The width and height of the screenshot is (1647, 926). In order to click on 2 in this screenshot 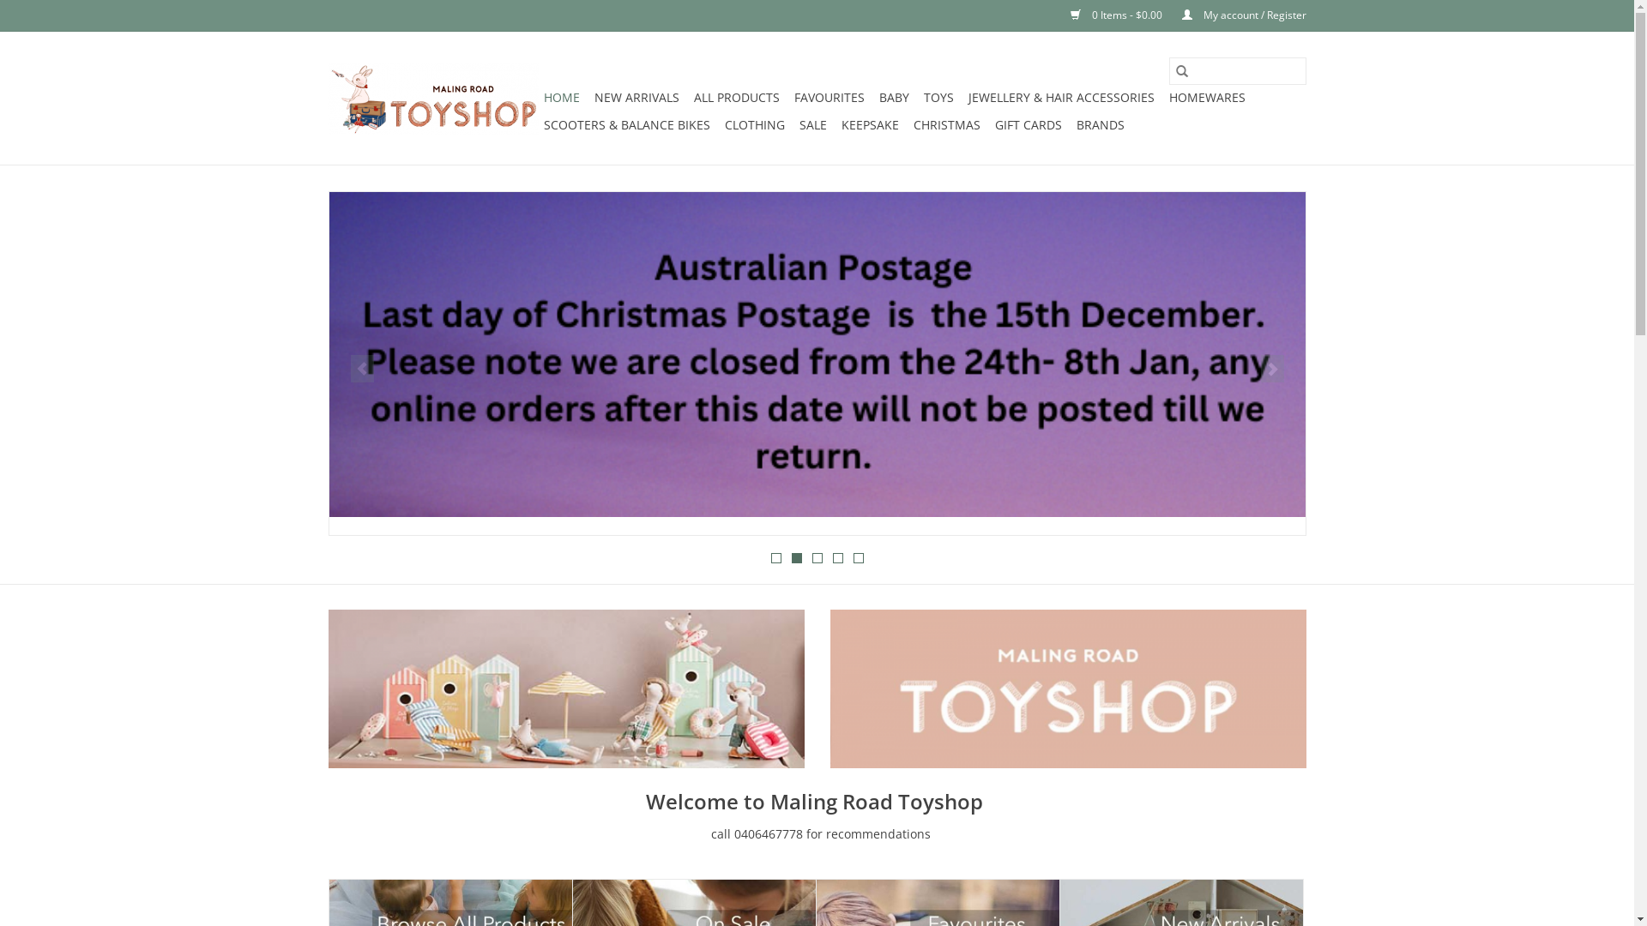, I will do `click(796, 558)`.